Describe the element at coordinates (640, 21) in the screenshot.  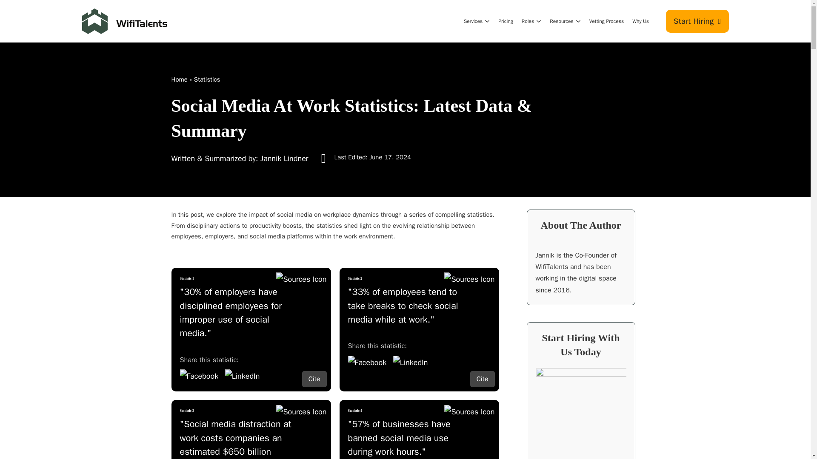
I see `Why Us` at that location.